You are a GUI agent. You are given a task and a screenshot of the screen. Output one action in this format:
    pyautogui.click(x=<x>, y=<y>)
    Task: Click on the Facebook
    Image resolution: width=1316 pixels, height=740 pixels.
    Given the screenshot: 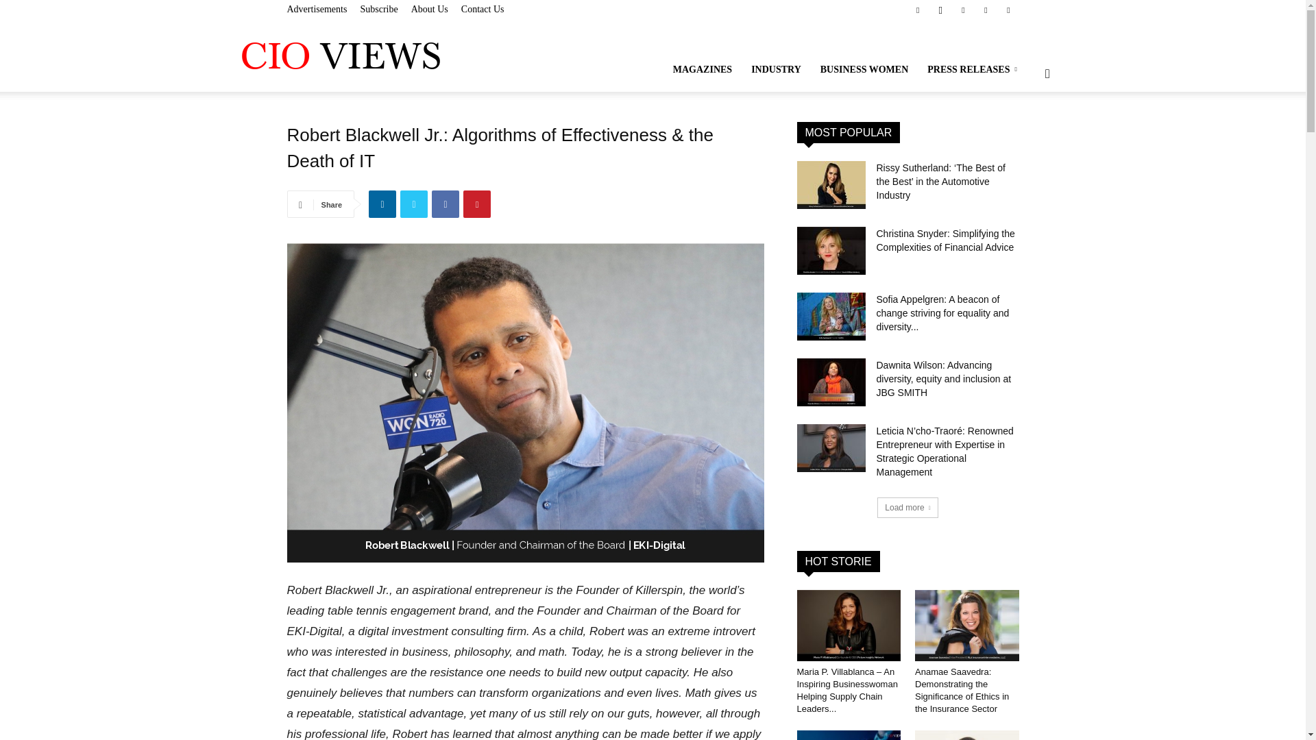 What is the action you would take?
    pyautogui.click(x=917, y=10)
    